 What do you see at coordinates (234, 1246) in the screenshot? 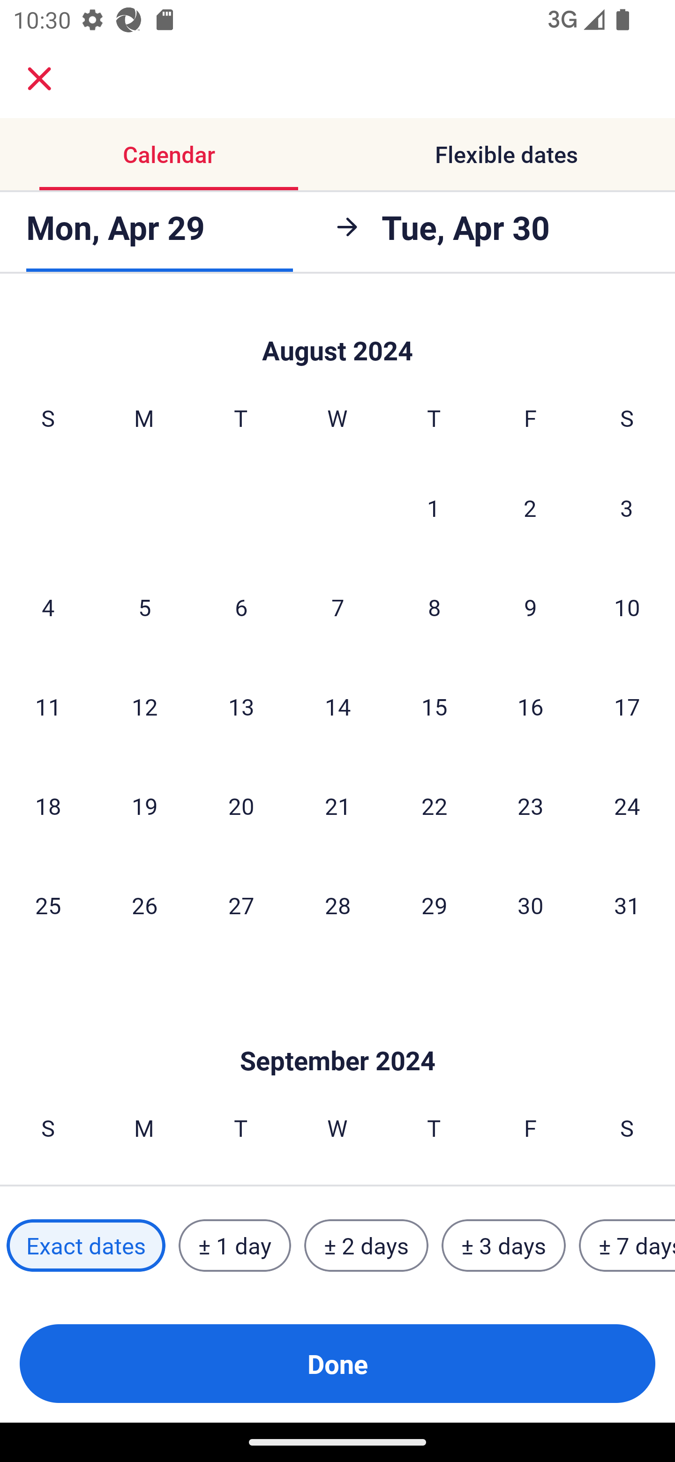
I see `± 1 day` at bounding box center [234, 1246].